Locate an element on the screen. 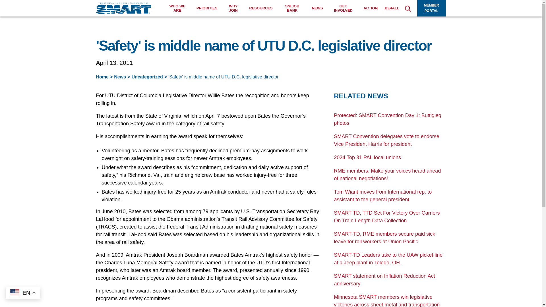 The height and width of the screenshot is (307, 546). Go to SMART Union. is located at coordinates (102, 77).